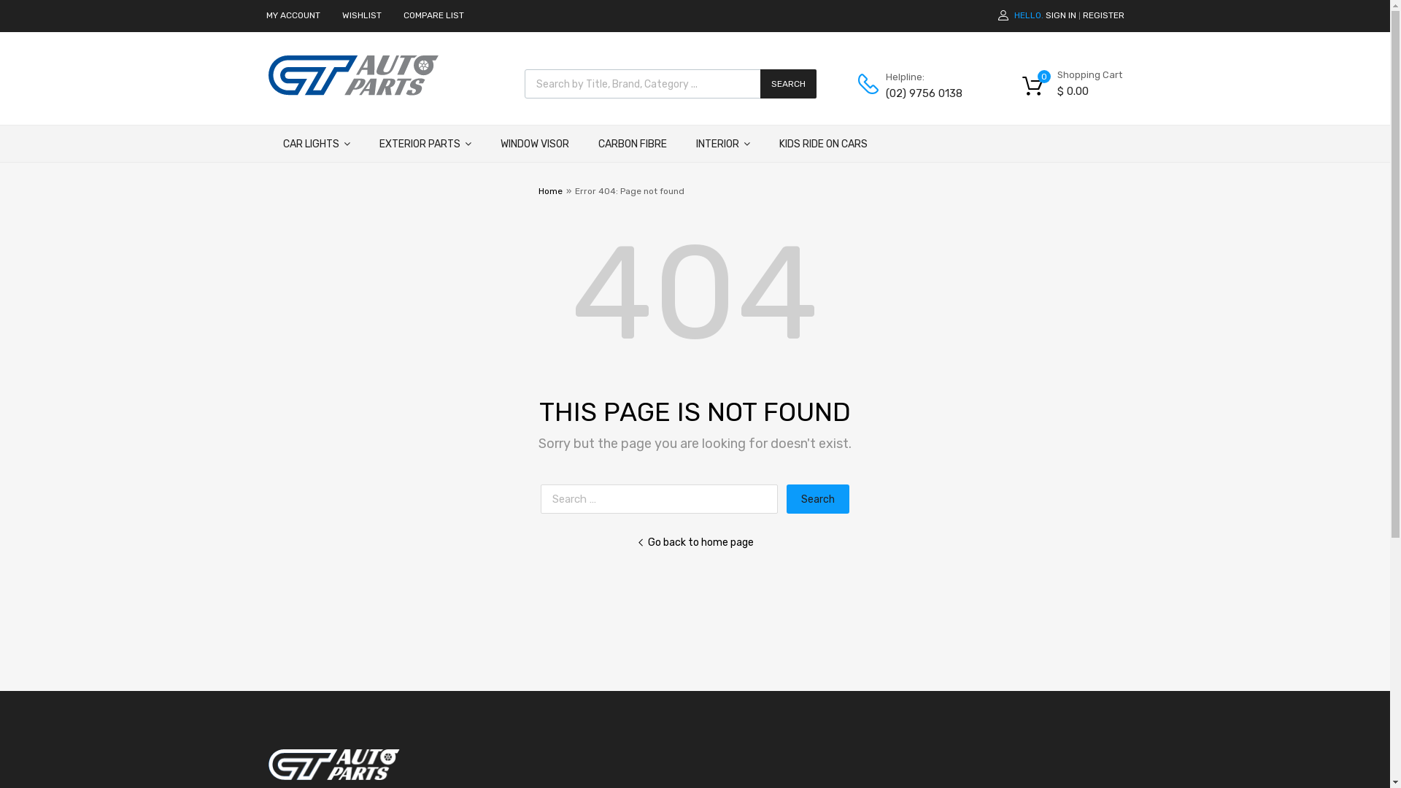 Image resolution: width=1401 pixels, height=788 pixels. Describe the element at coordinates (353, 92) in the screenshot. I see `CT AutoParts` at that location.